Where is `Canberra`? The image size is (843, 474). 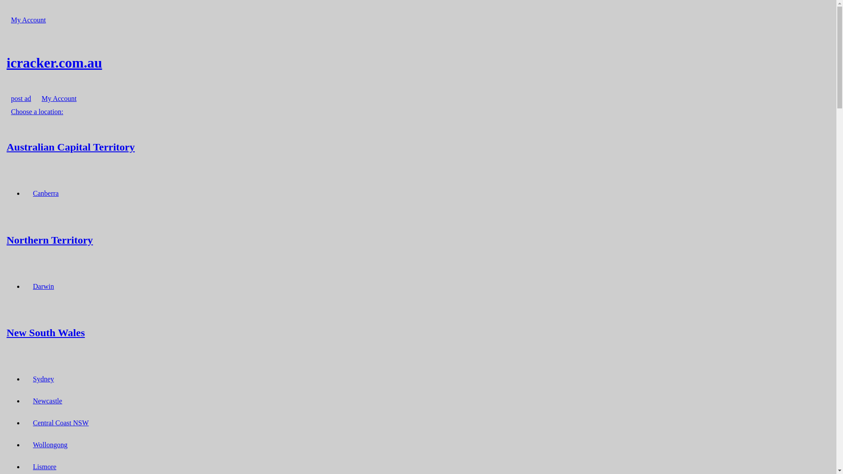
Canberra is located at coordinates (46, 193).